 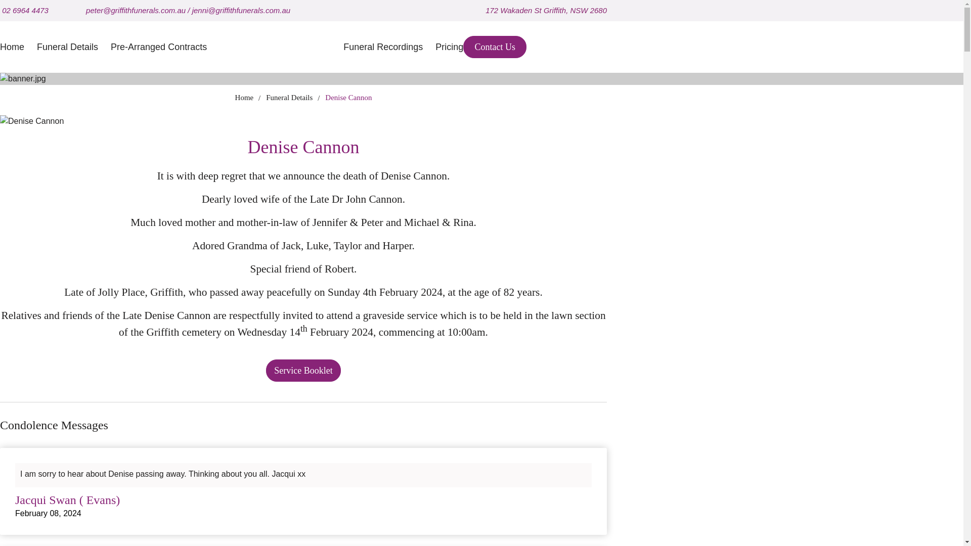 What do you see at coordinates (303, 370) in the screenshot?
I see `Service Booklet` at bounding box center [303, 370].